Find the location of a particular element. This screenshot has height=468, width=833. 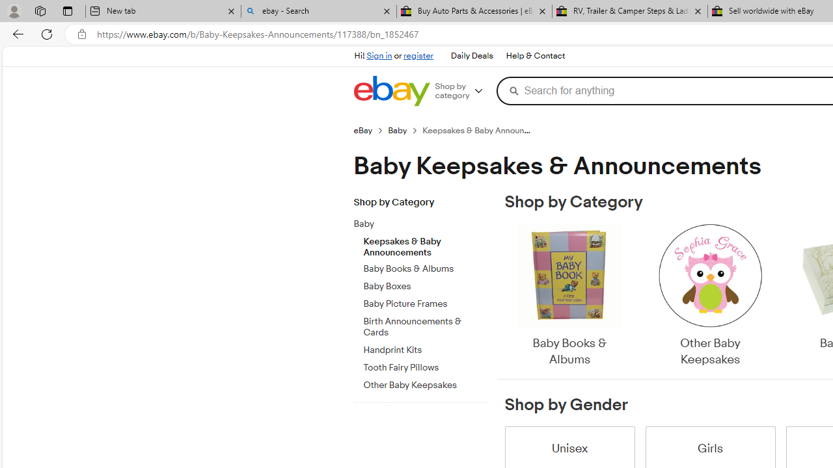

ebay - Search is located at coordinates (319, 12).